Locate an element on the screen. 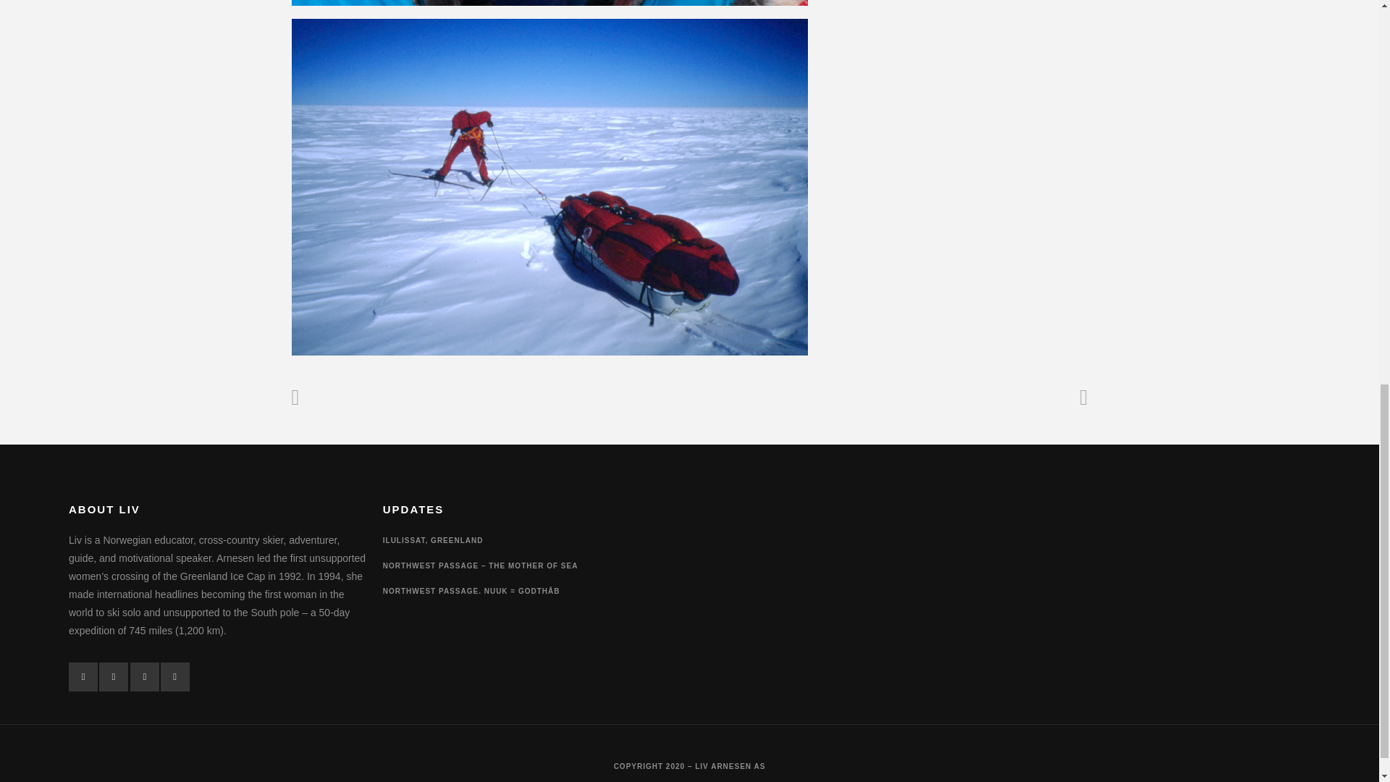 The height and width of the screenshot is (782, 1390). ILULISSAT, GREENLAND is located at coordinates (433, 540).